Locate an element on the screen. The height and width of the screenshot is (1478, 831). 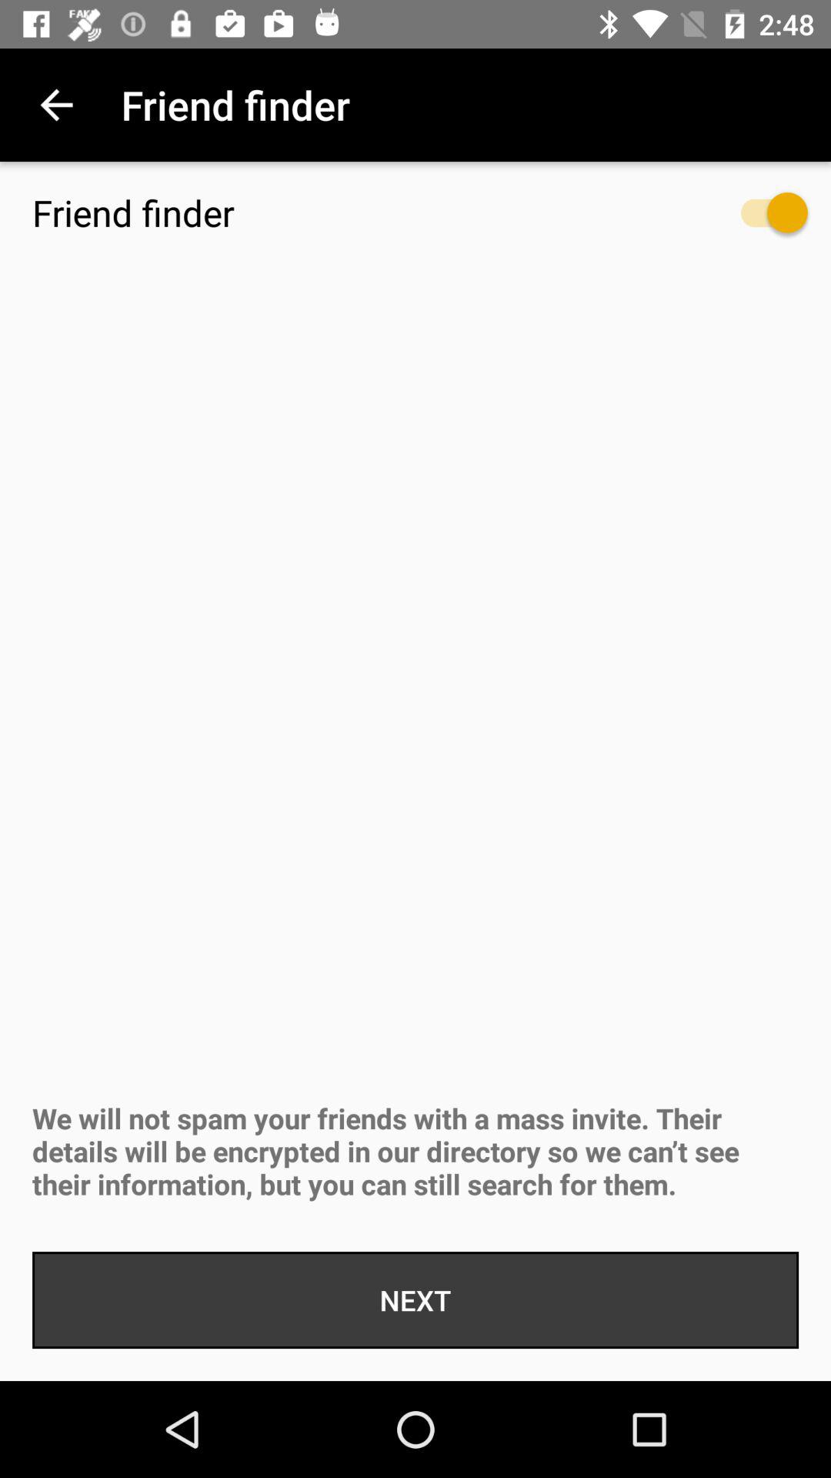
launch item below the enable friend finder item is located at coordinates (759, 220).